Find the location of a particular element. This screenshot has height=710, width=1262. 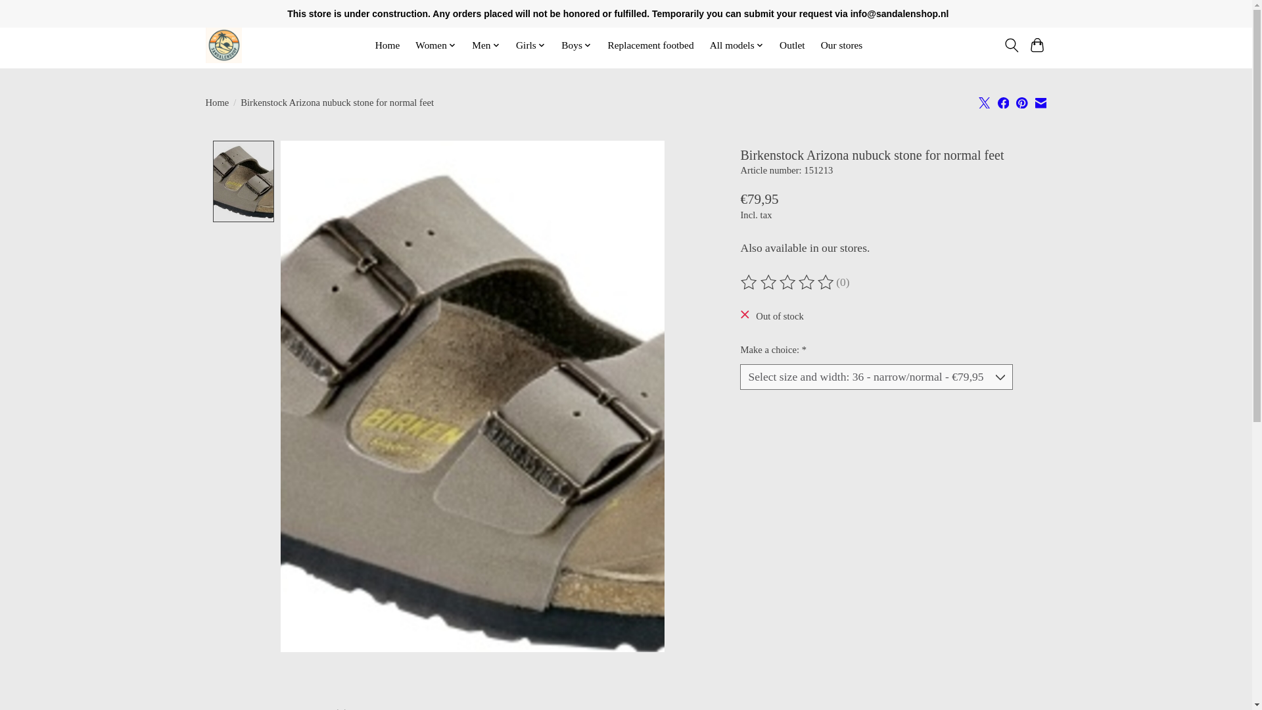

EN is located at coordinates (962, 12).